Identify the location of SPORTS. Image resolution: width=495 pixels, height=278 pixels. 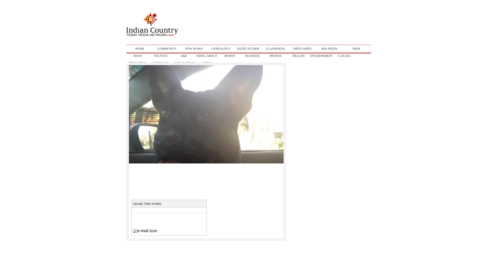
(229, 56).